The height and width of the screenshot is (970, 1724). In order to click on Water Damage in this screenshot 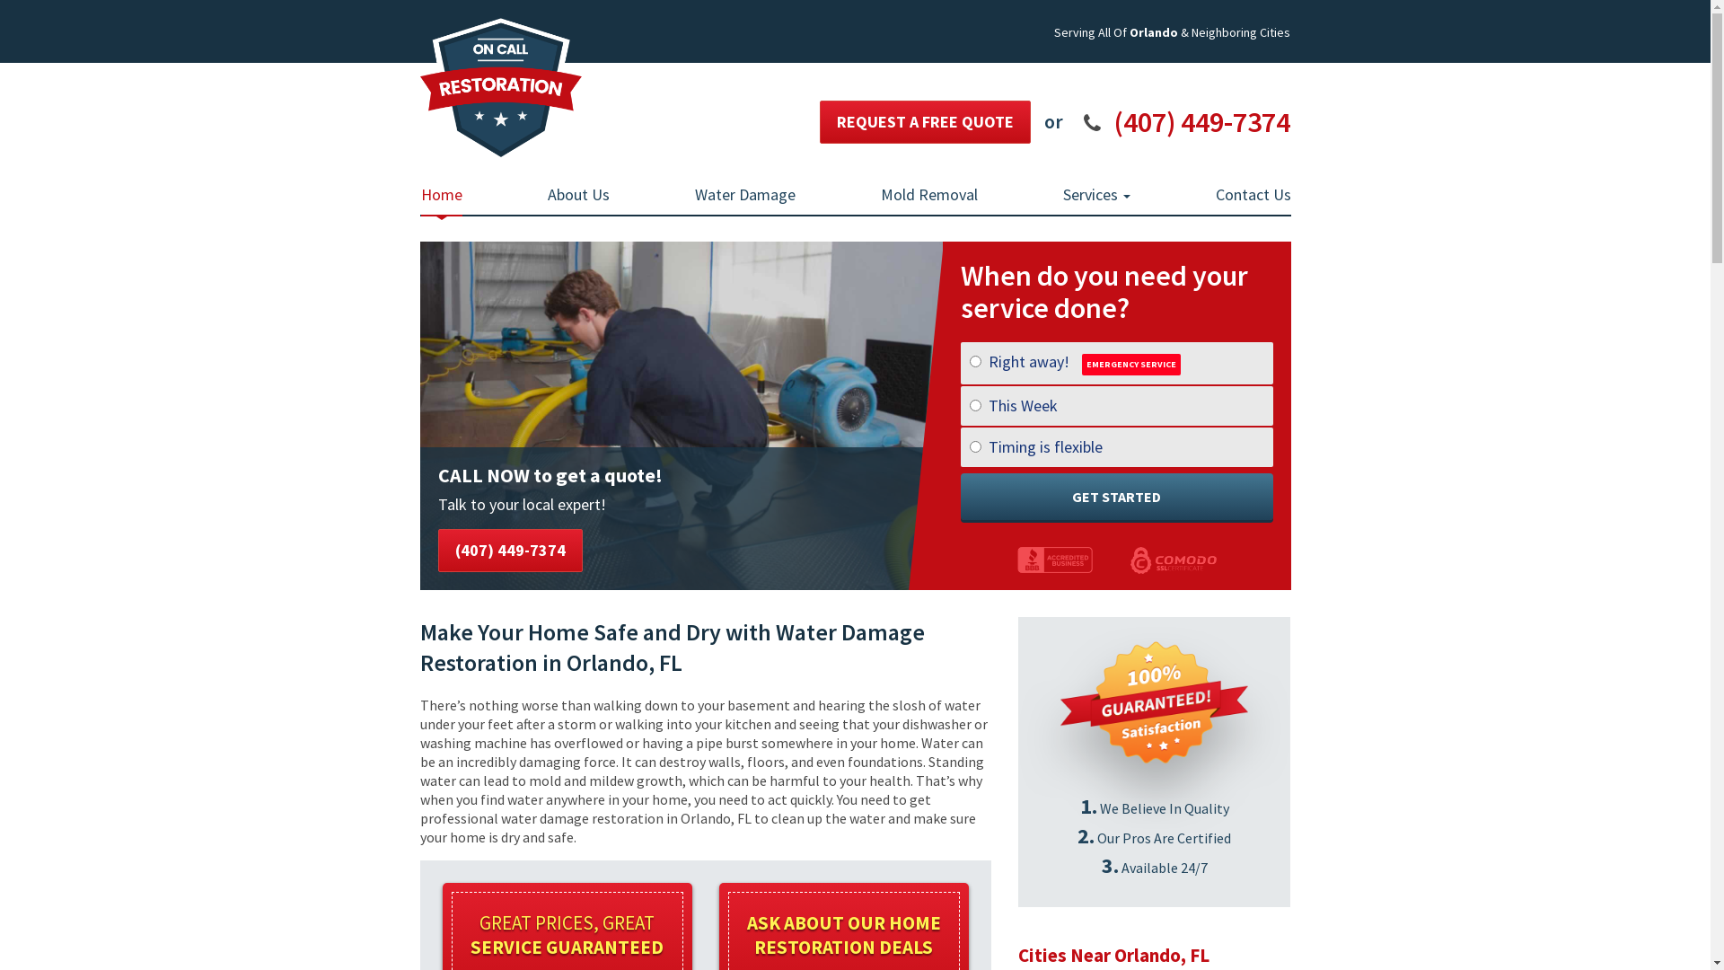, I will do `click(745, 195)`.